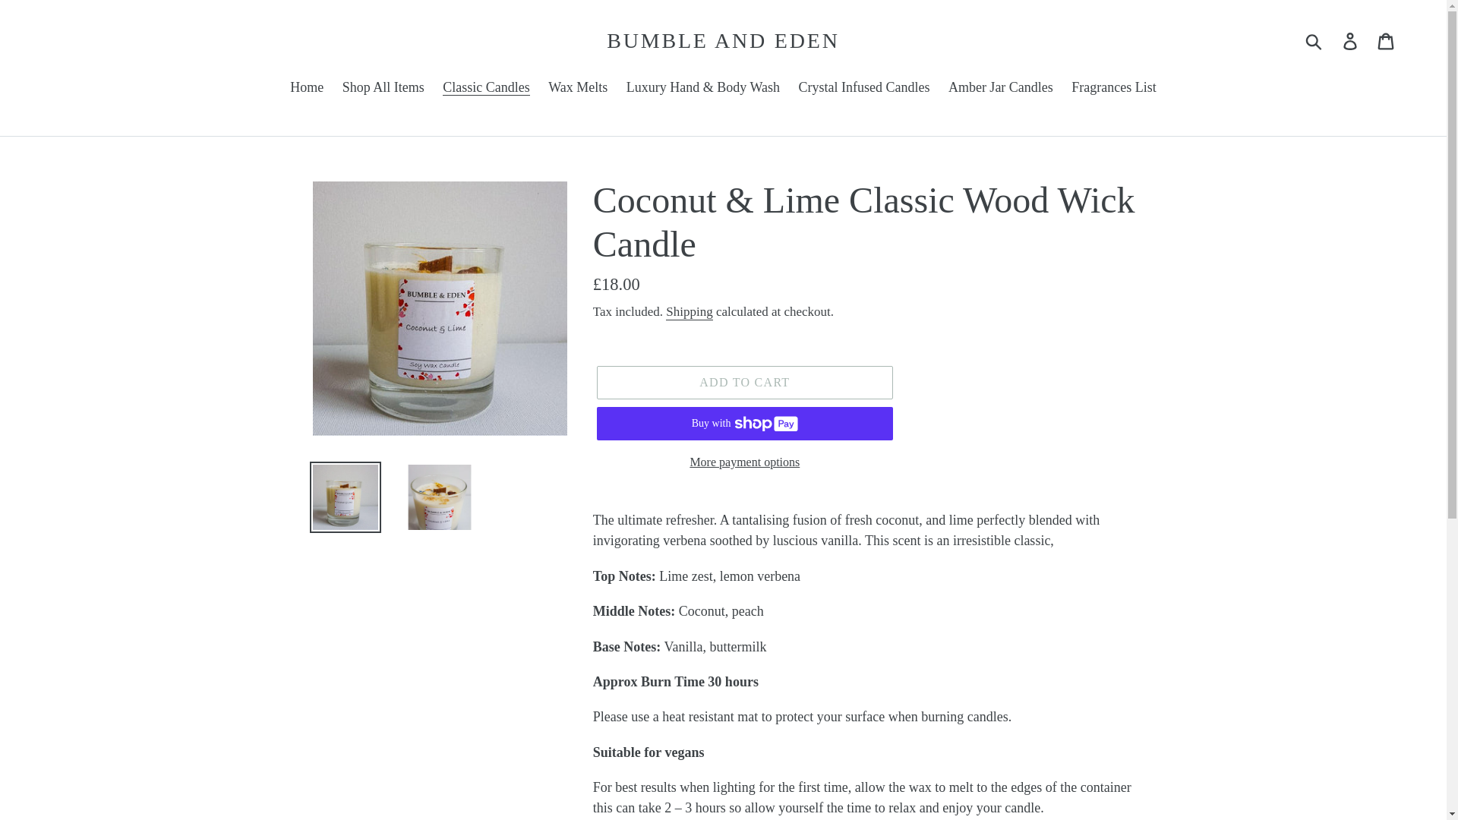  Describe the element at coordinates (1113, 88) in the screenshot. I see `Fragrances List` at that location.